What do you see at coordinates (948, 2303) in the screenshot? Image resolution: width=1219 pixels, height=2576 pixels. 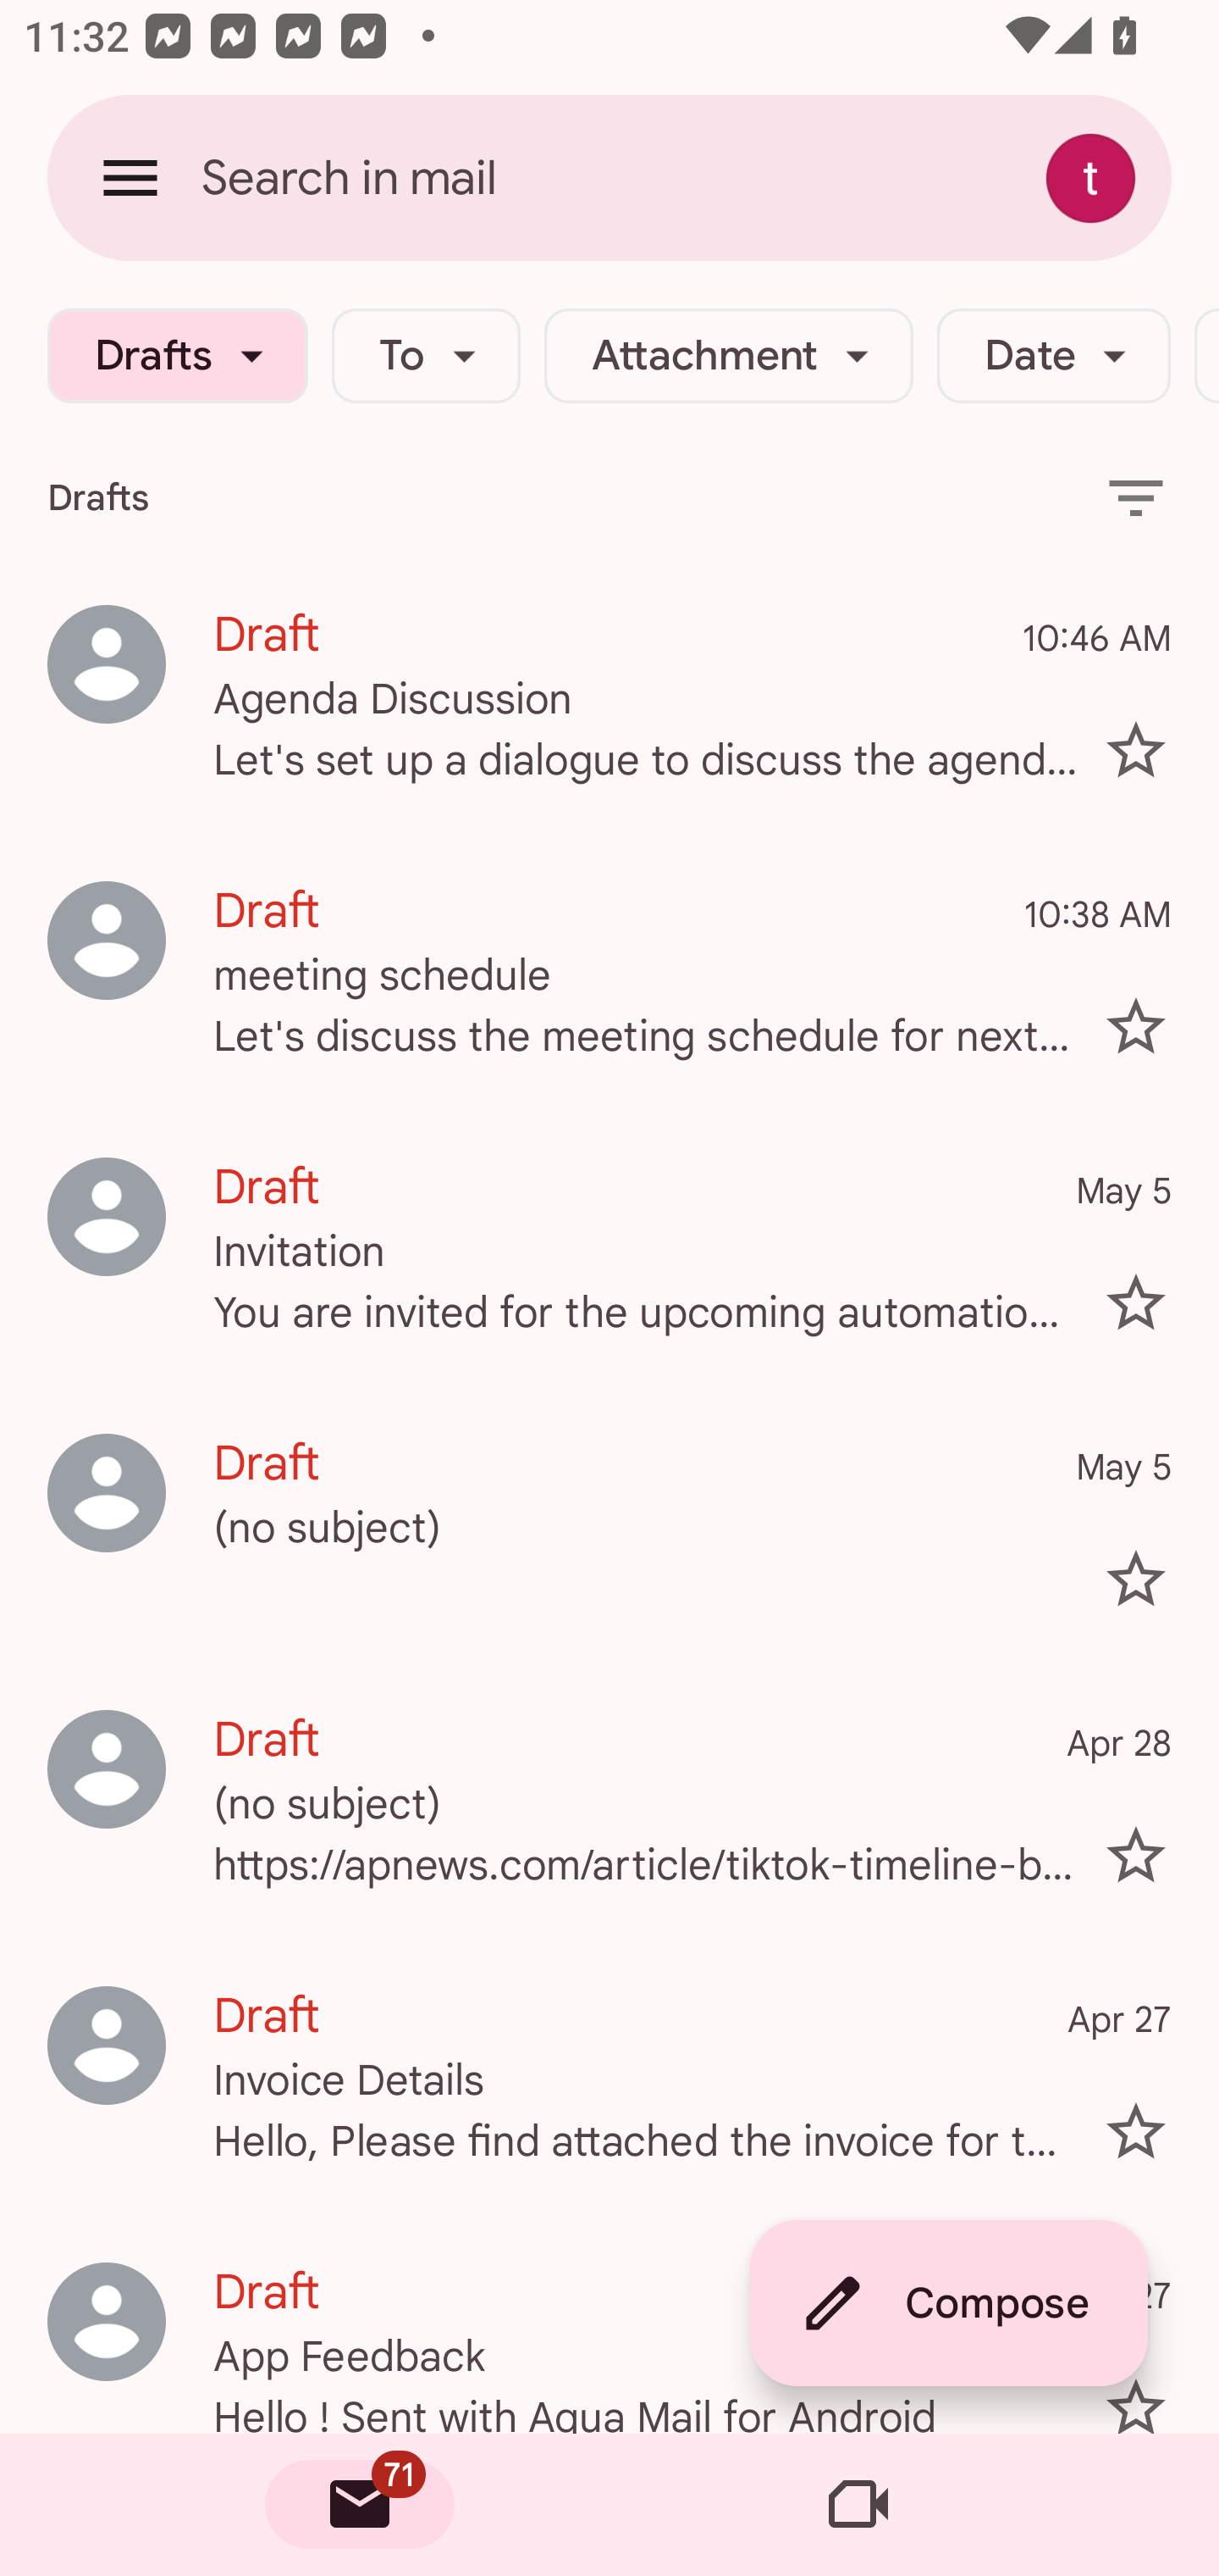 I see `Compose` at bounding box center [948, 2303].